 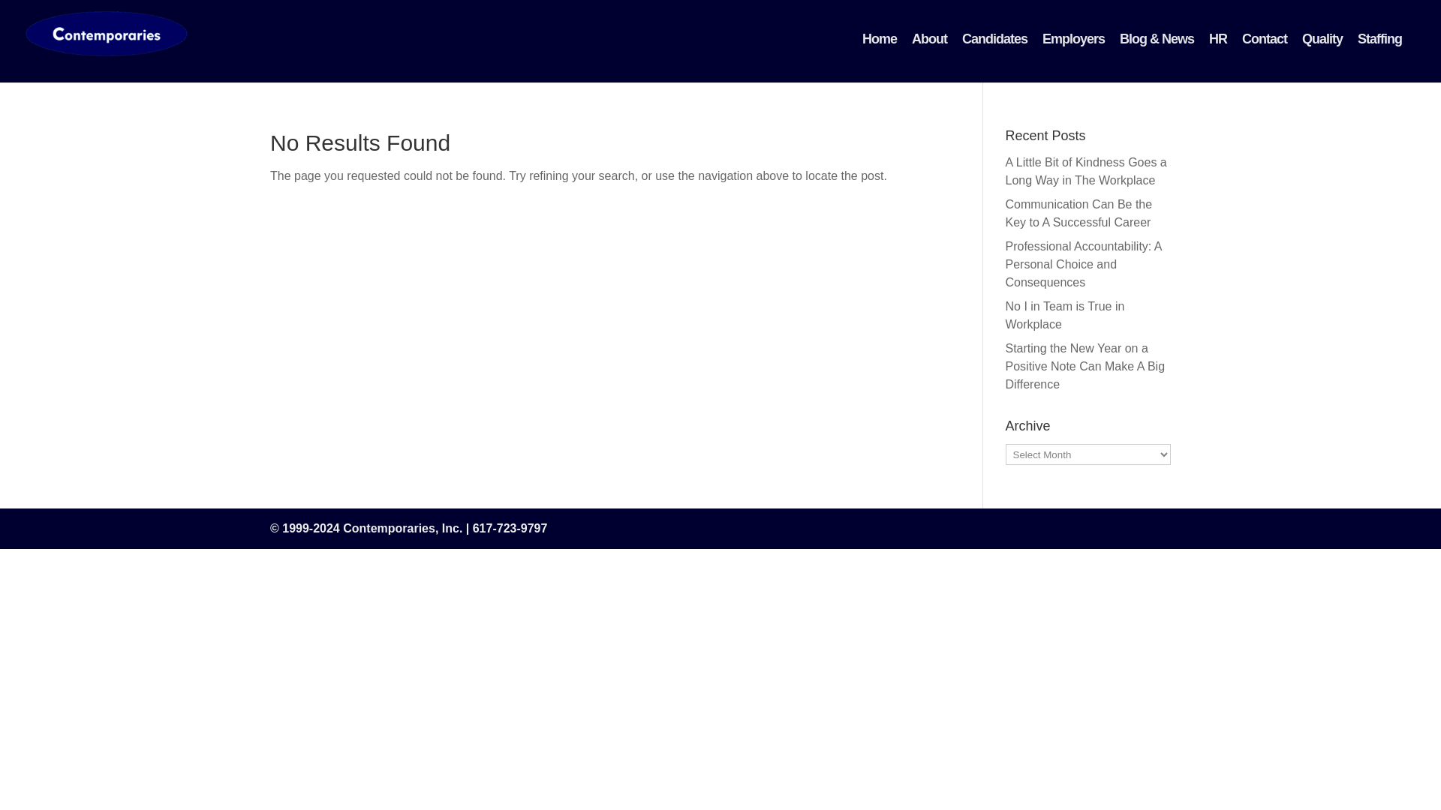 I want to click on Quality, so click(x=1322, y=39).